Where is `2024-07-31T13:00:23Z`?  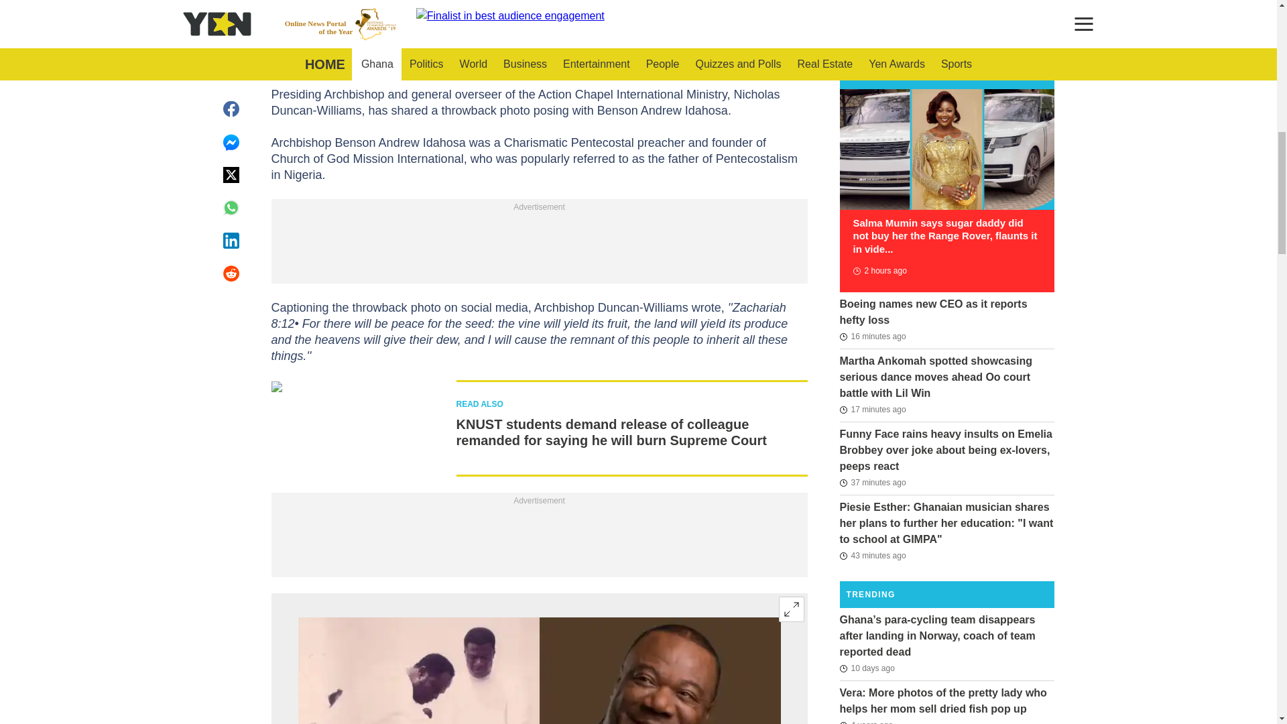 2024-07-31T13:00:23Z is located at coordinates (872, 483).